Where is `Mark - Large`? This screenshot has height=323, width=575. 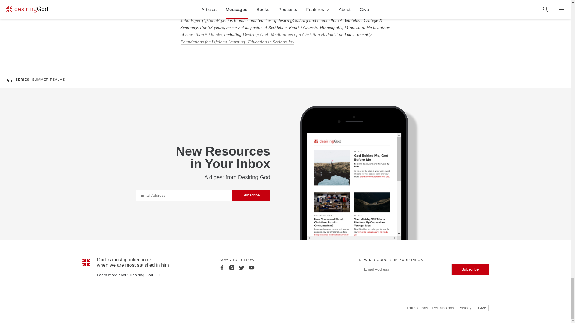 Mark - Large is located at coordinates (86, 263).